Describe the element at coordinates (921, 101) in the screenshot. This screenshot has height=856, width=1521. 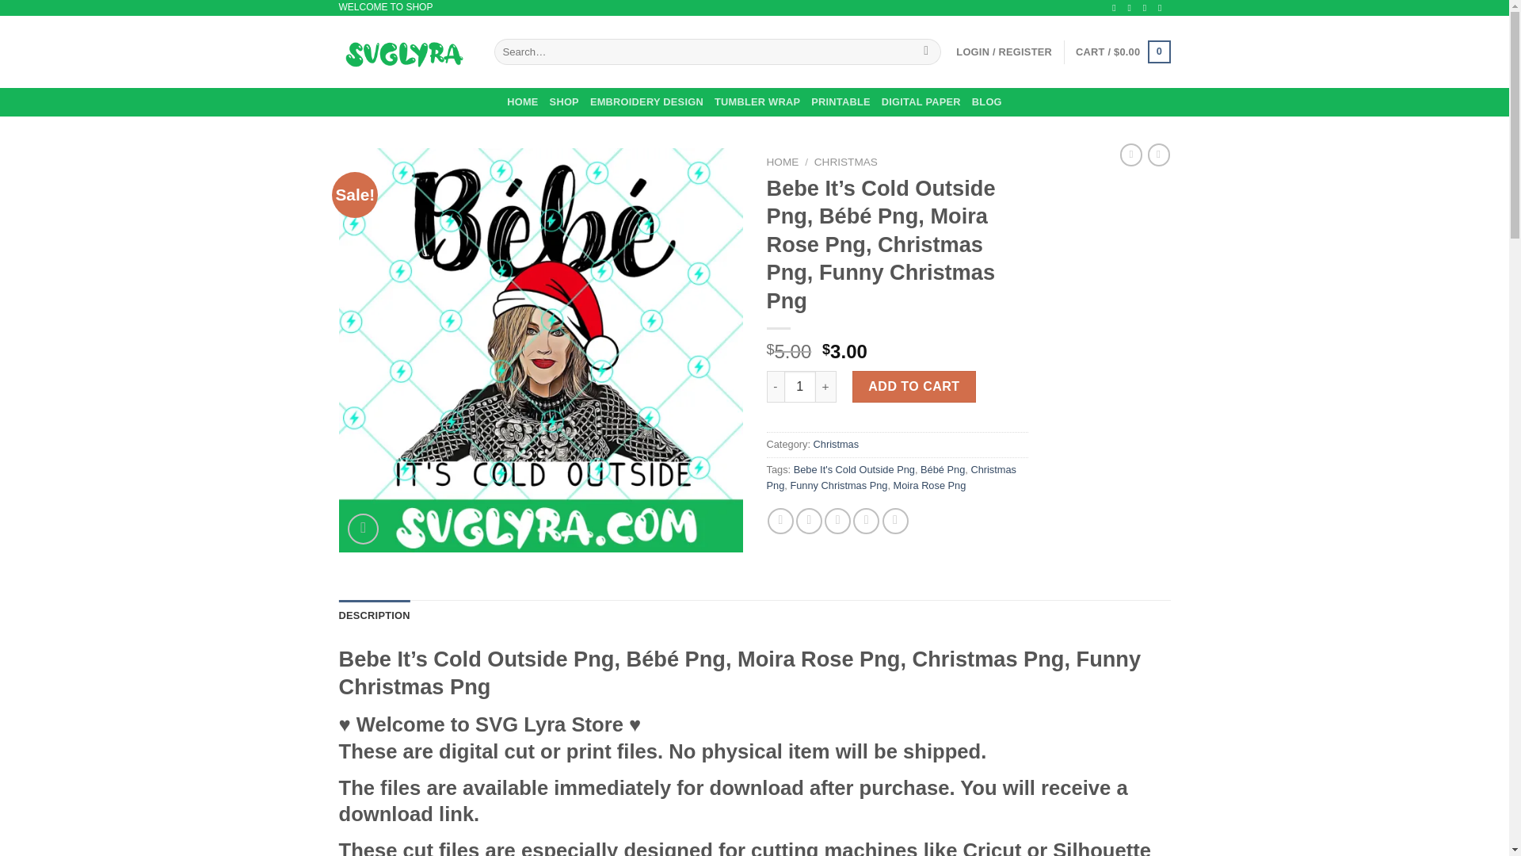
I see `DIGITAL PAPER` at that location.